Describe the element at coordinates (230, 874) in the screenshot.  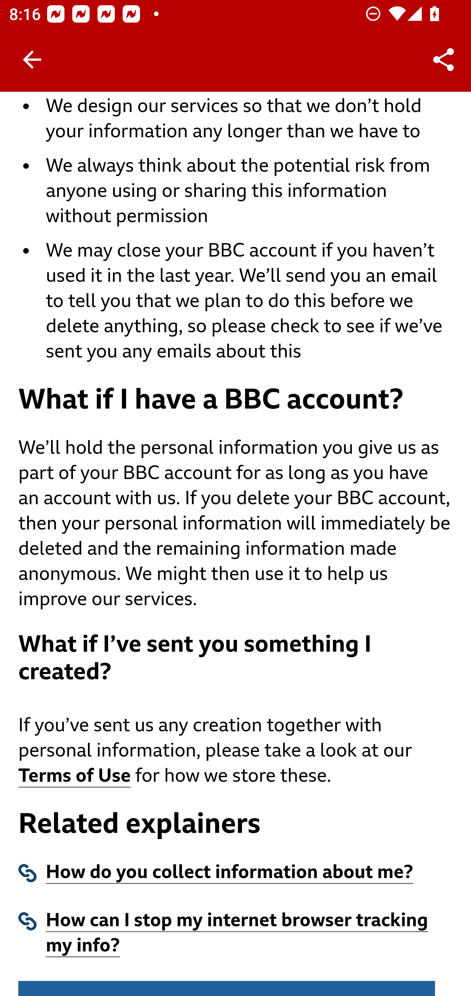
I see `How do you collect information about me?` at that location.